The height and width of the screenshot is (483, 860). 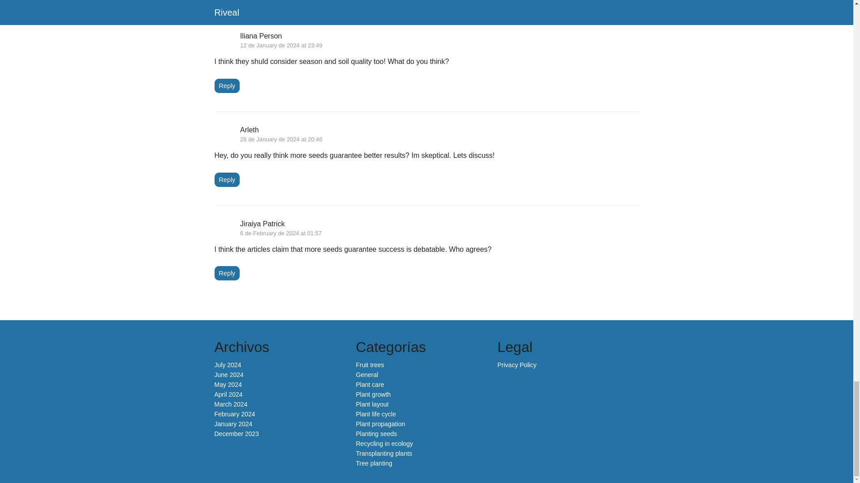 What do you see at coordinates (228, 365) in the screenshot?
I see `July 2024` at bounding box center [228, 365].